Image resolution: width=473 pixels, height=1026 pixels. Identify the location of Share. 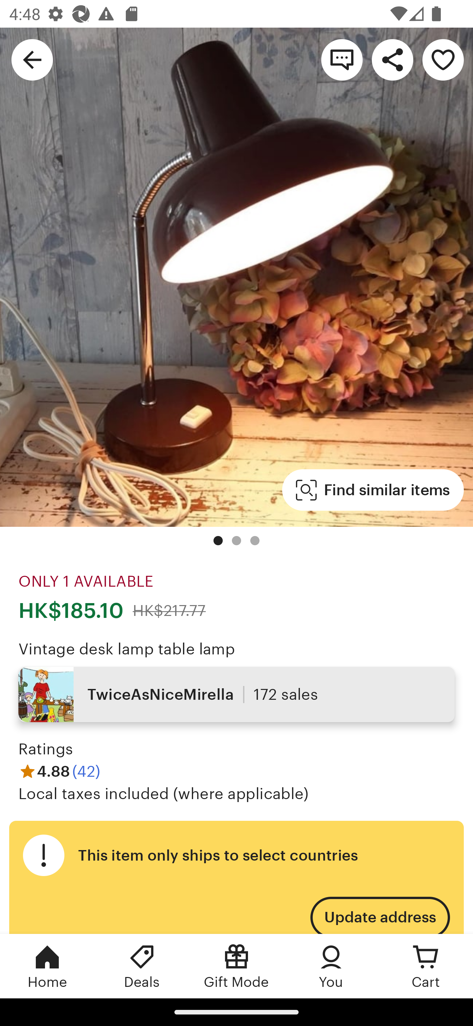
(392, 59).